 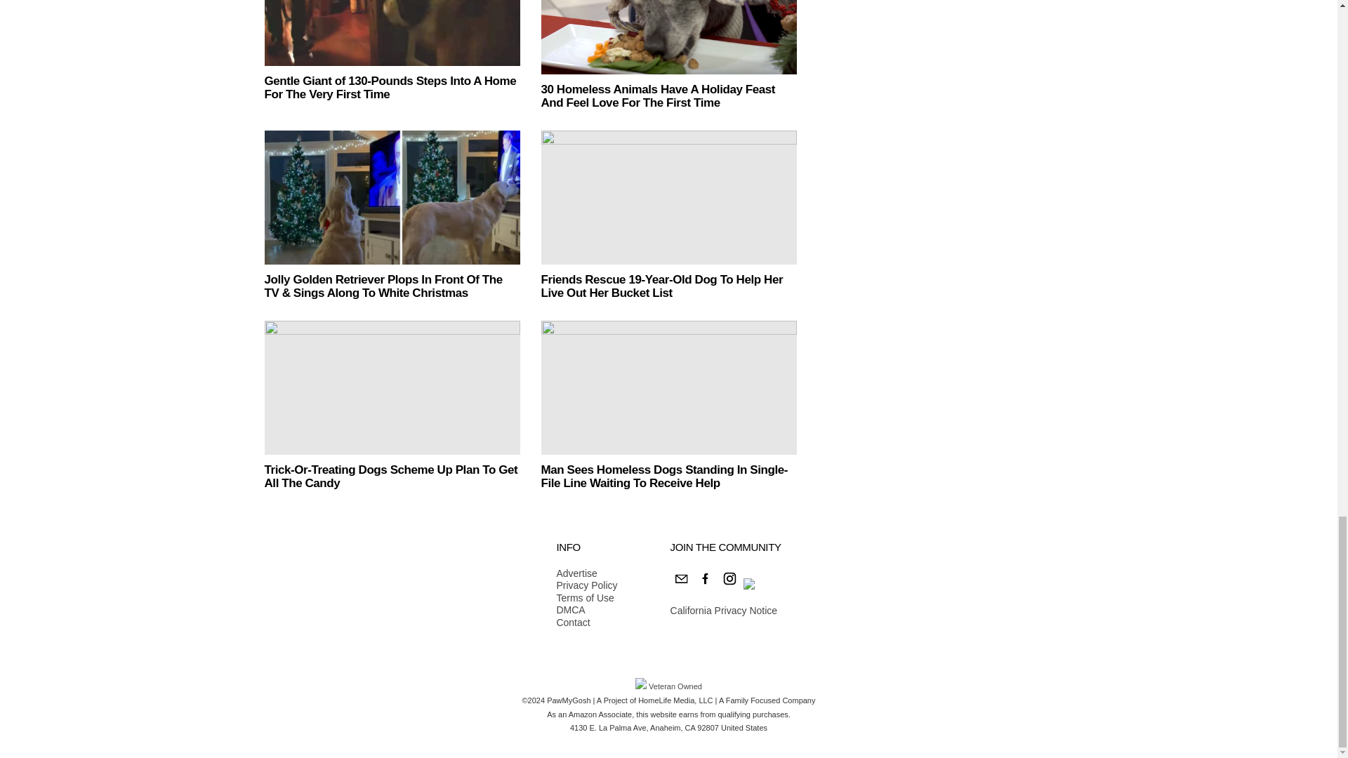 What do you see at coordinates (586, 623) in the screenshot?
I see `Contact` at bounding box center [586, 623].